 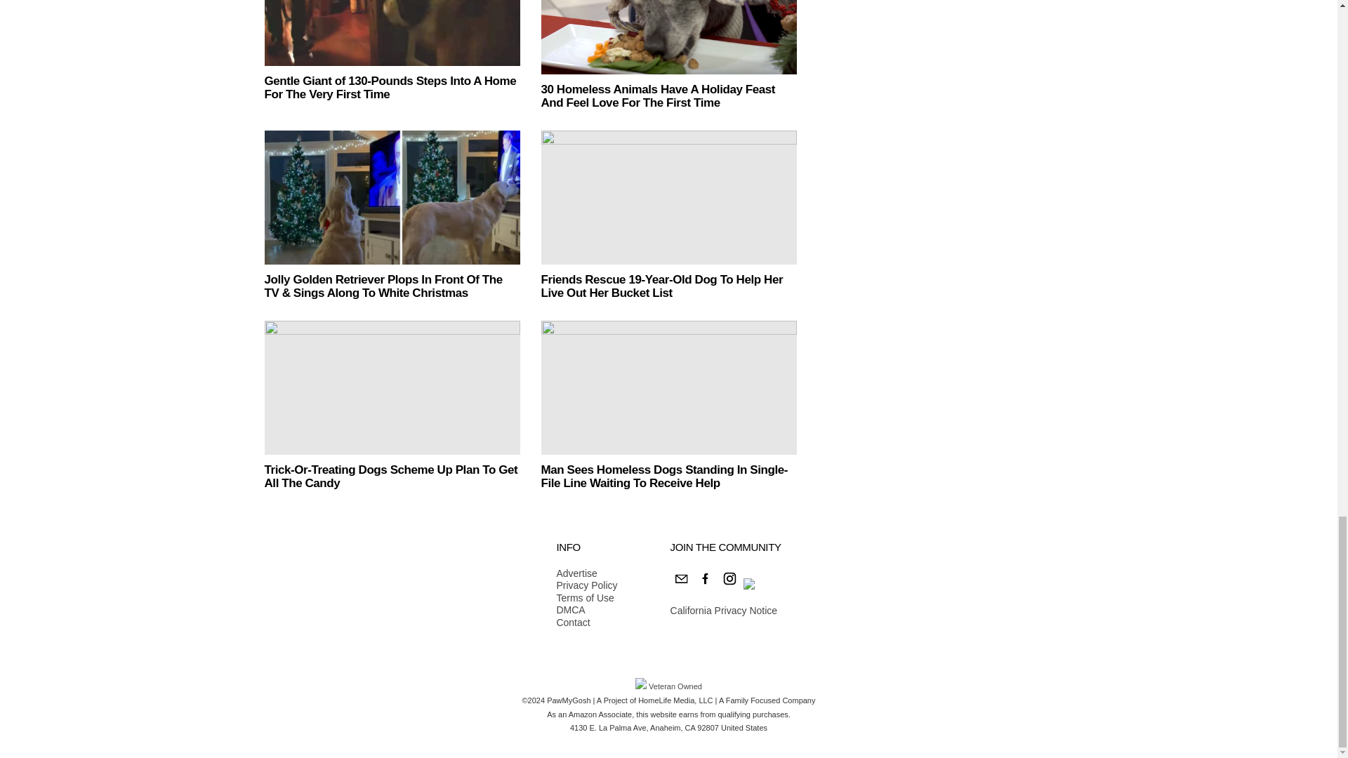 What do you see at coordinates (586, 623) in the screenshot?
I see `Contact` at bounding box center [586, 623].